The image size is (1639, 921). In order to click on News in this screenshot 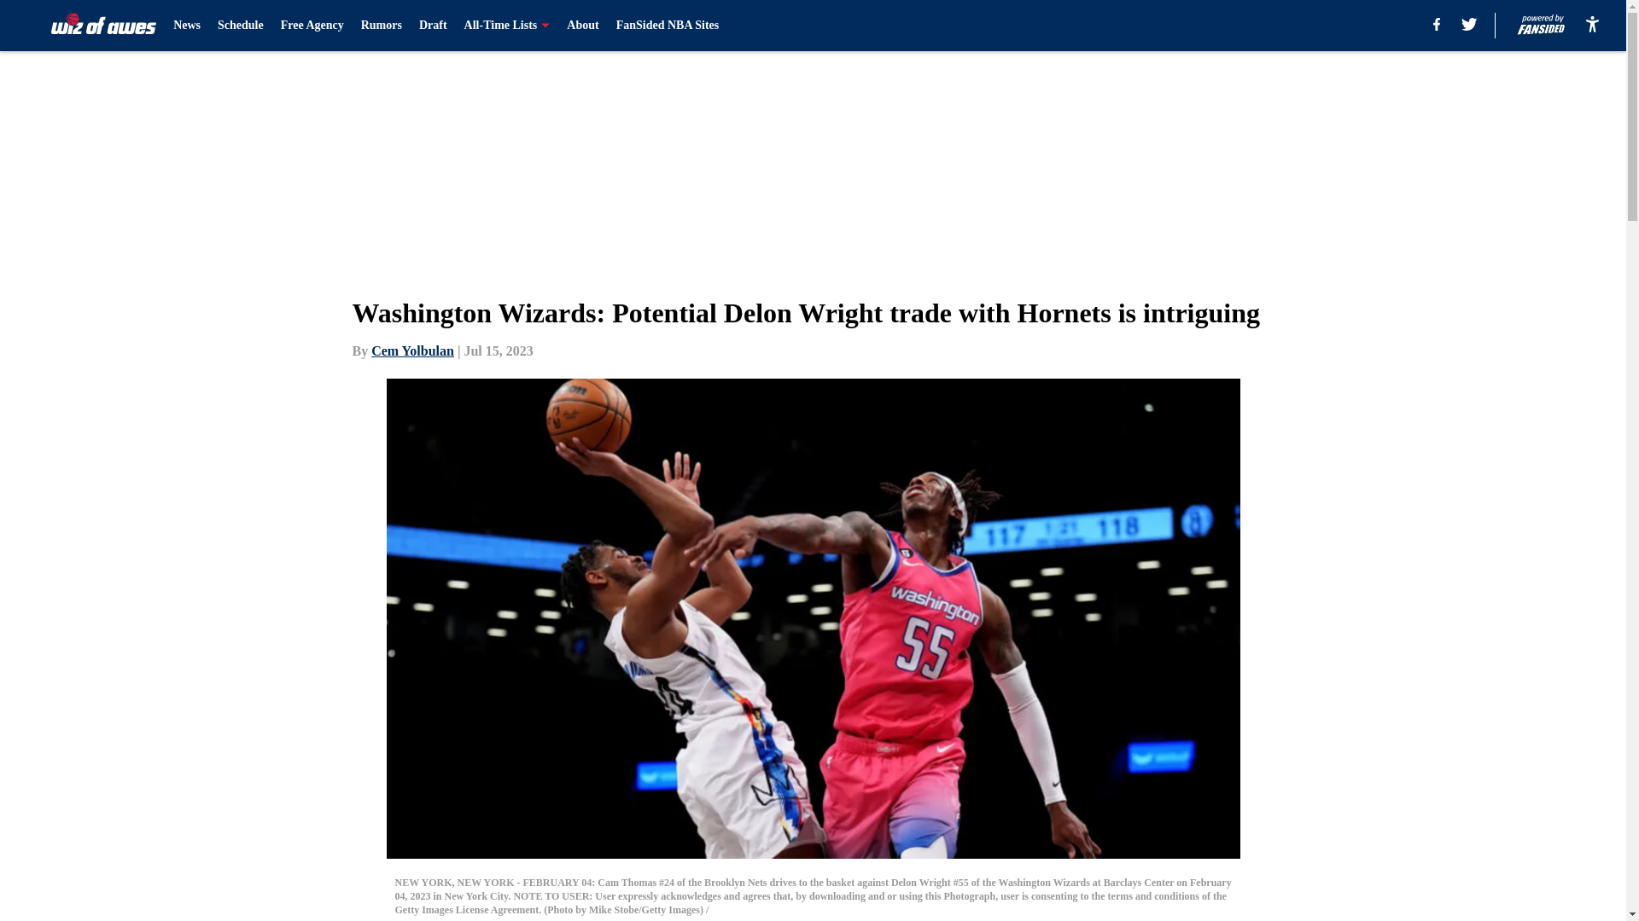, I will do `click(186, 26)`.